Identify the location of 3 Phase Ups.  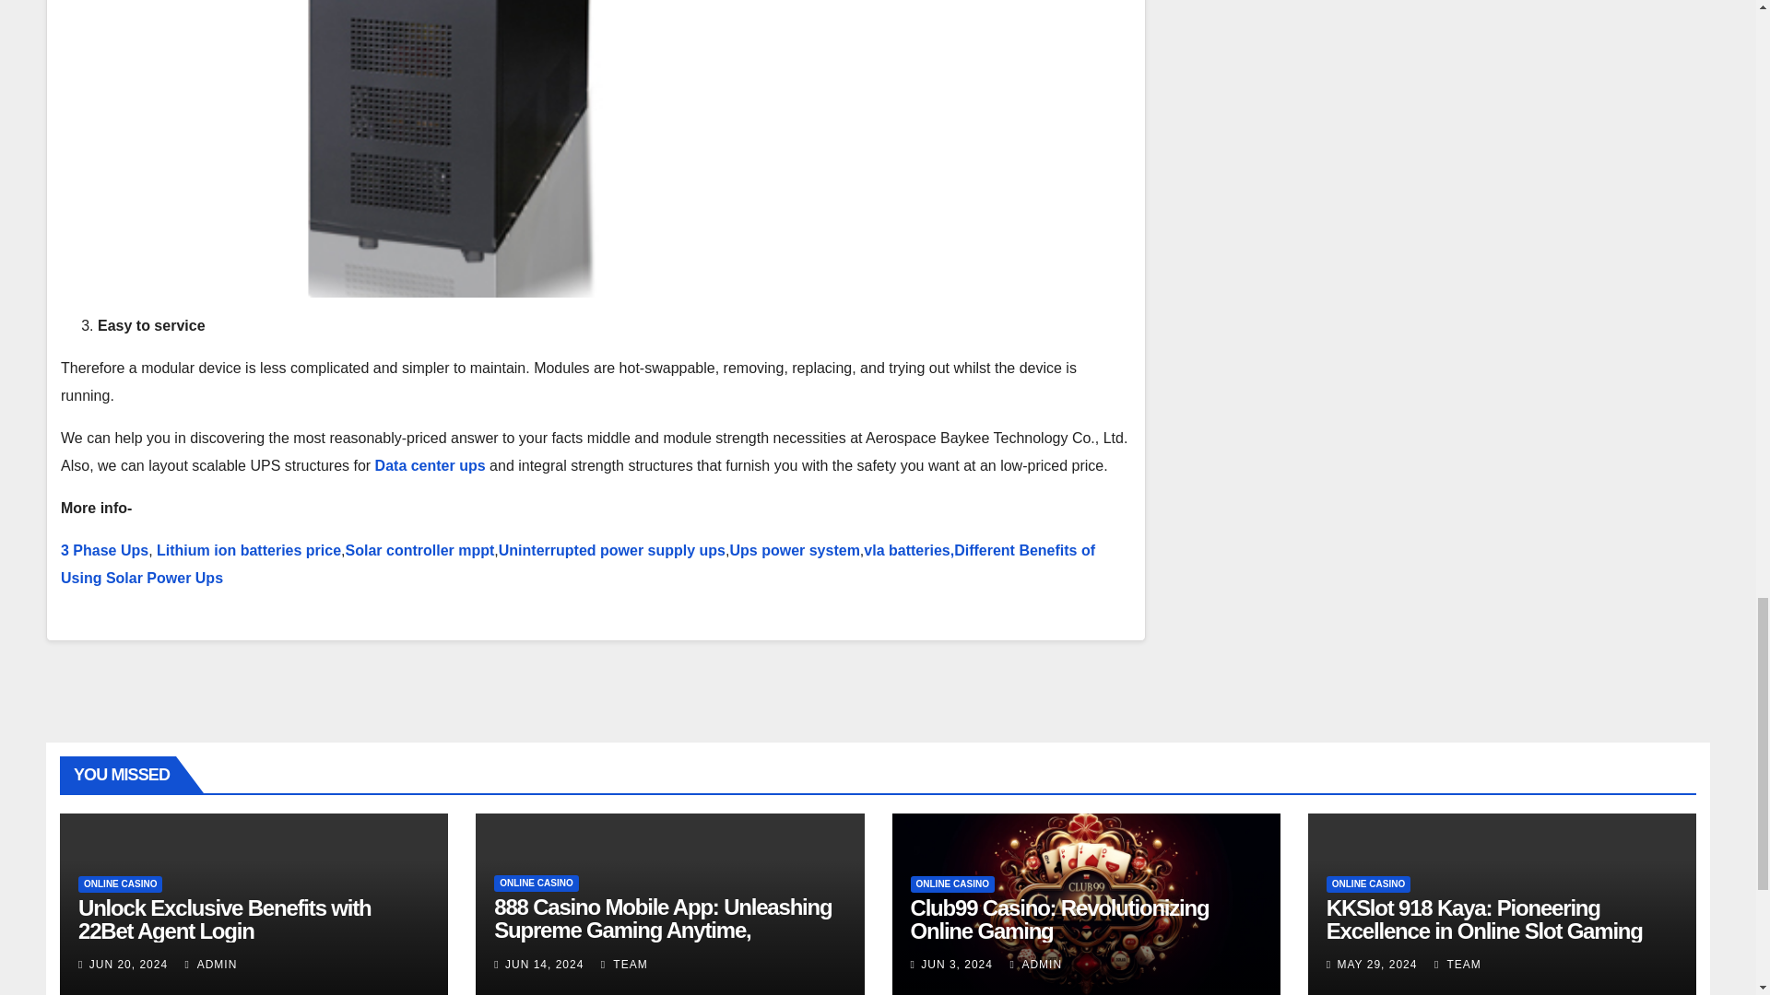
(104, 549).